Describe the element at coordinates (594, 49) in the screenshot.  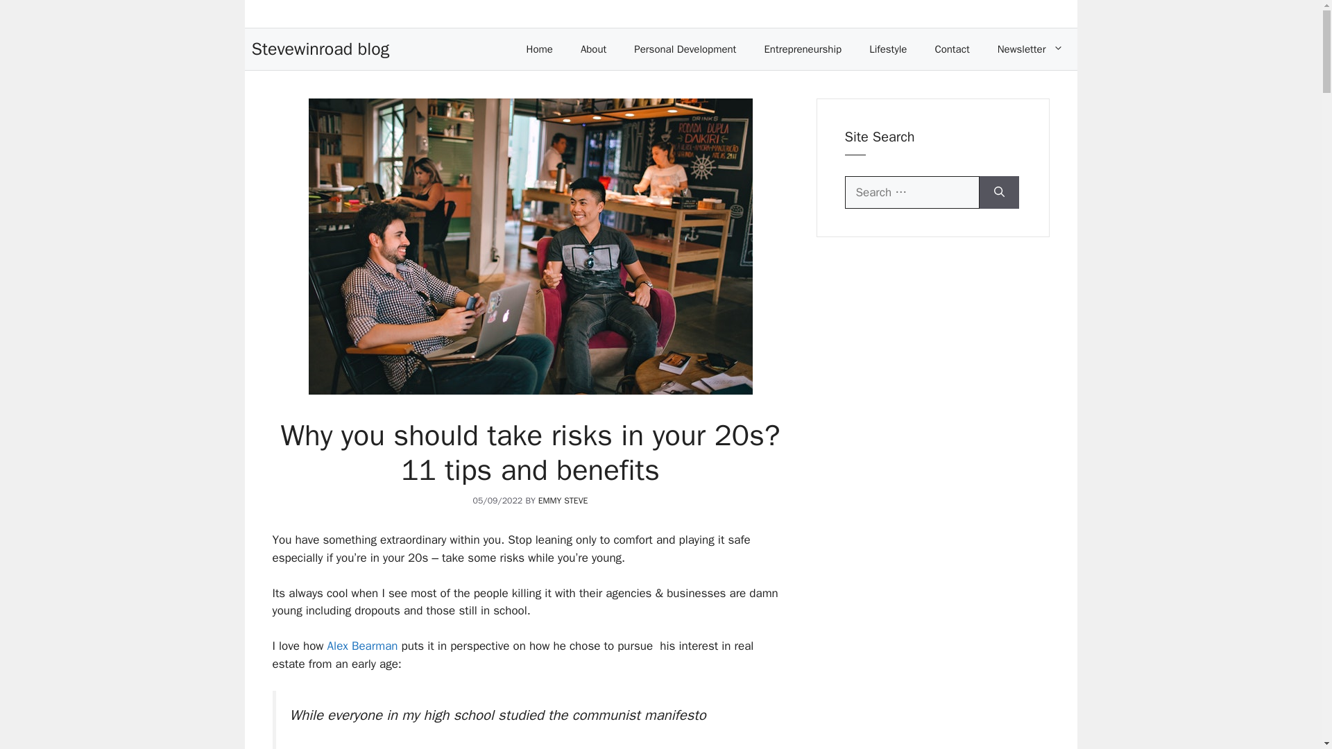
I see `About` at that location.